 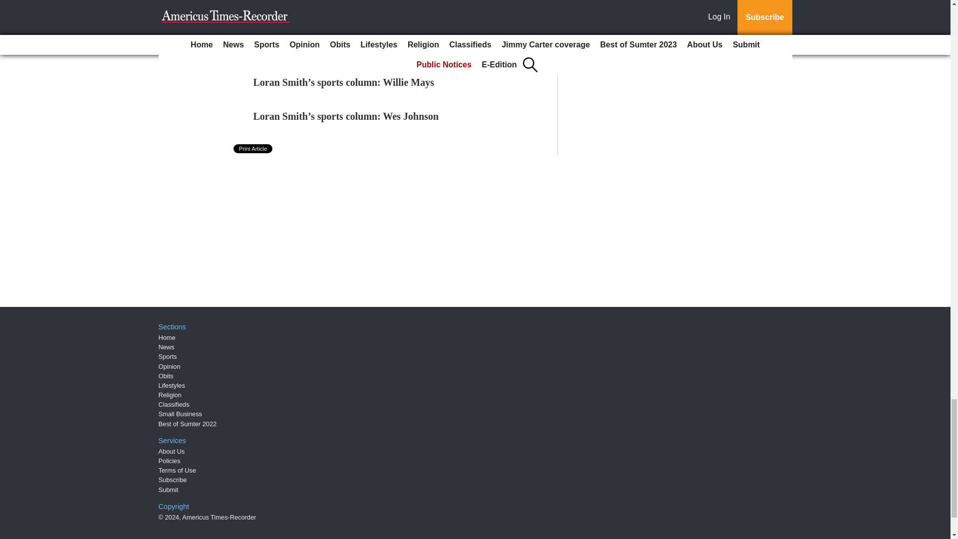 I want to click on Religion, so click(x=170, y=395).